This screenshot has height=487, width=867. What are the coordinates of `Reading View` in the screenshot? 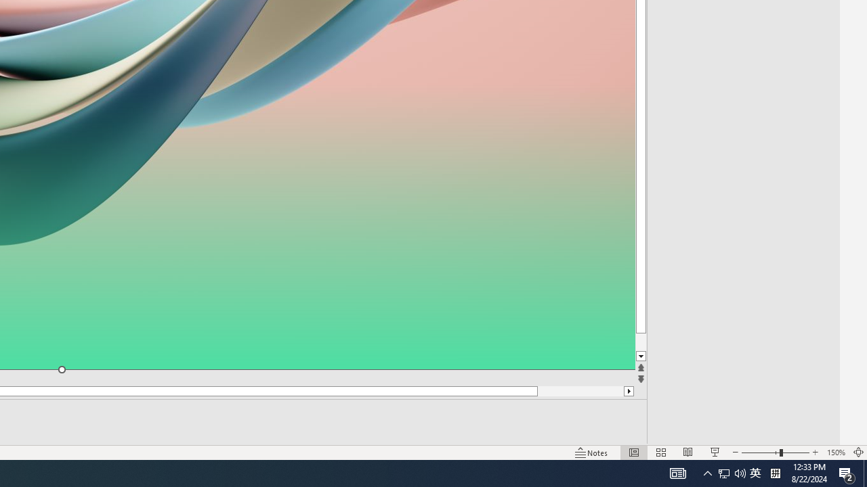 It's located at (688, 452).